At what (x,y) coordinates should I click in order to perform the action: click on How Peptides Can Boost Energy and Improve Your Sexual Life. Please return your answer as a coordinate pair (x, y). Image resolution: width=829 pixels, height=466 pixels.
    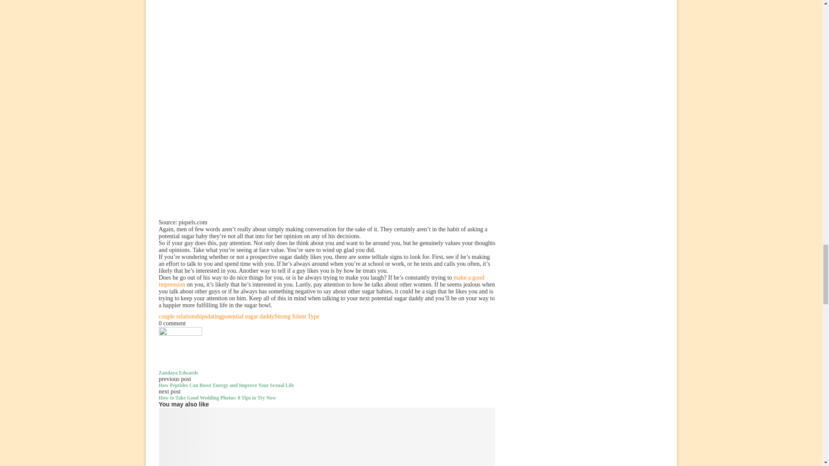
    Looking at the image, I should click on (327, 385).